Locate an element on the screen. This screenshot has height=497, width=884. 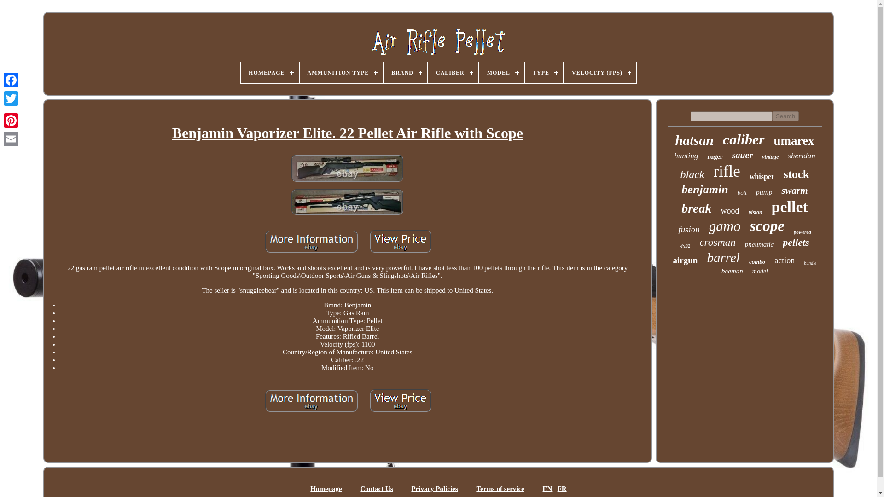
Benjamin Vaporizer Elite. 22 Pellet Air Rifle With Scope is located at coordinates (400, 401).